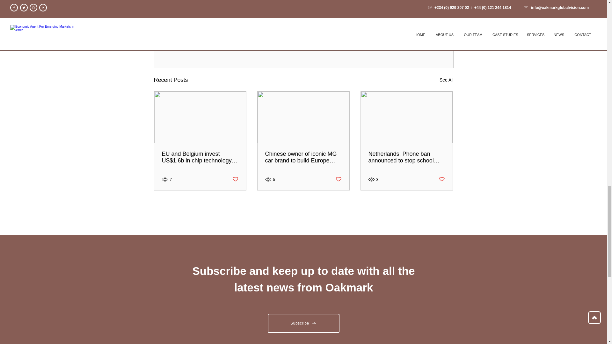 The image size is (612, 344). I want to click on Chinese owner of iconic MG car brand to build Europe plant, so click(303, 157).